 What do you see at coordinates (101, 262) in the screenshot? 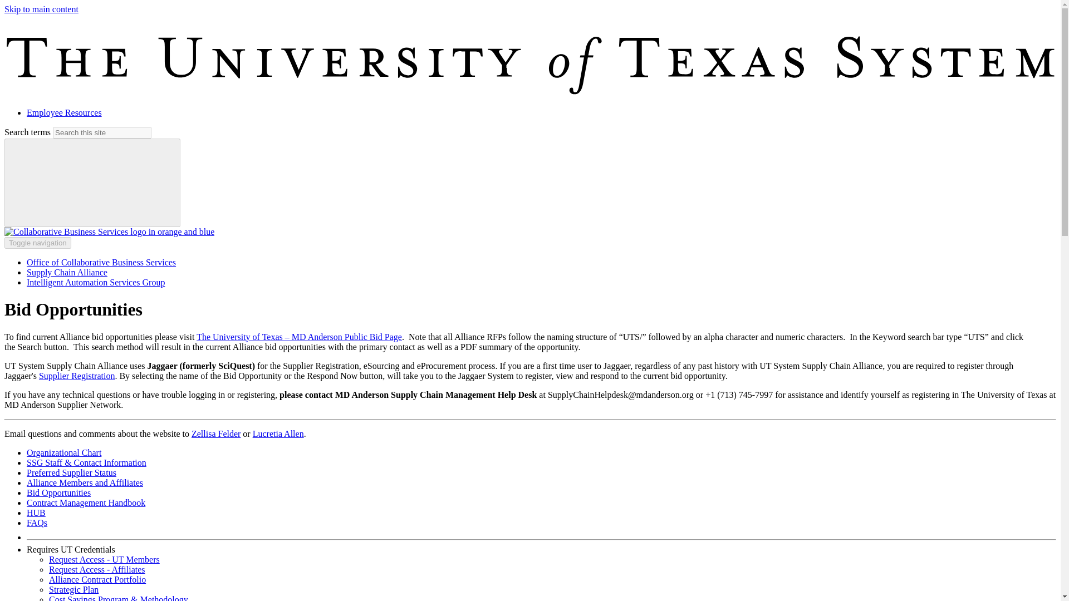
I see `Office of Collaborative Business Services` at bounding box center [101, 262].